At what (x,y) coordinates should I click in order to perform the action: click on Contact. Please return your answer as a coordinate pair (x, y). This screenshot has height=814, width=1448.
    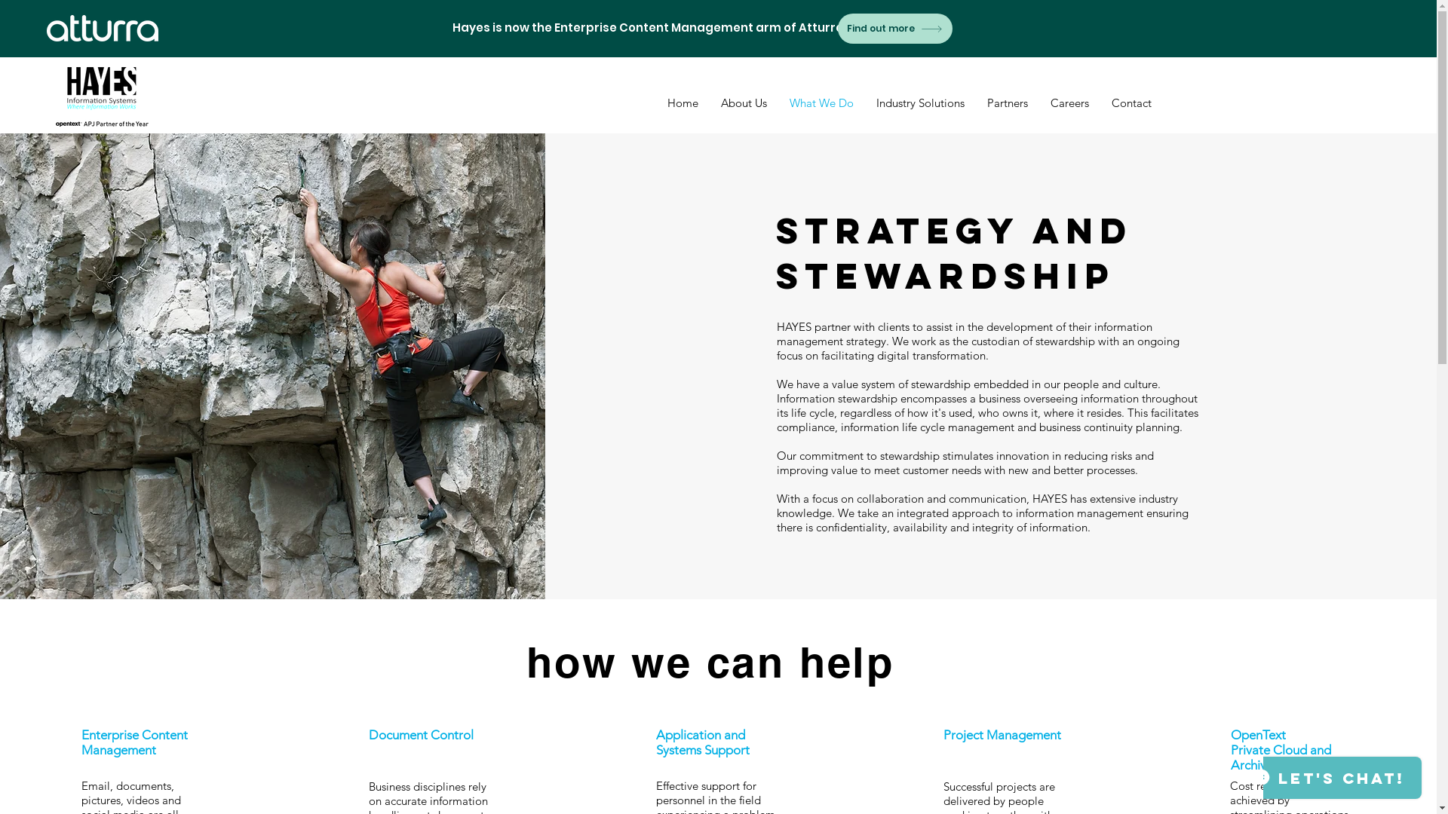
    Looking at the image, I should click on (1131, 103).